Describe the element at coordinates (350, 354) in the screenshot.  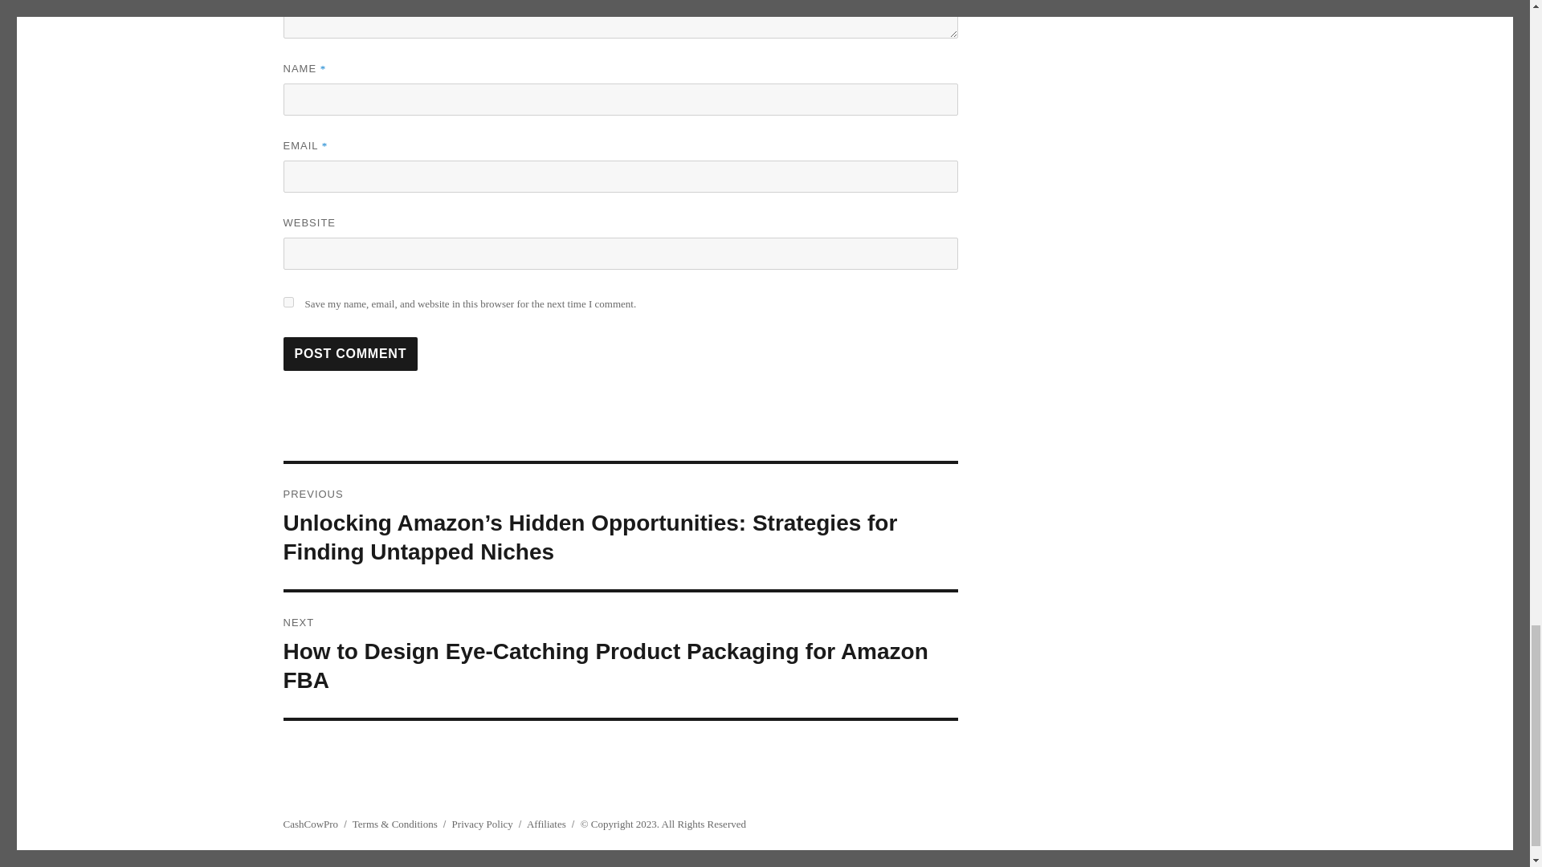
I see `Post Comment` at that location.